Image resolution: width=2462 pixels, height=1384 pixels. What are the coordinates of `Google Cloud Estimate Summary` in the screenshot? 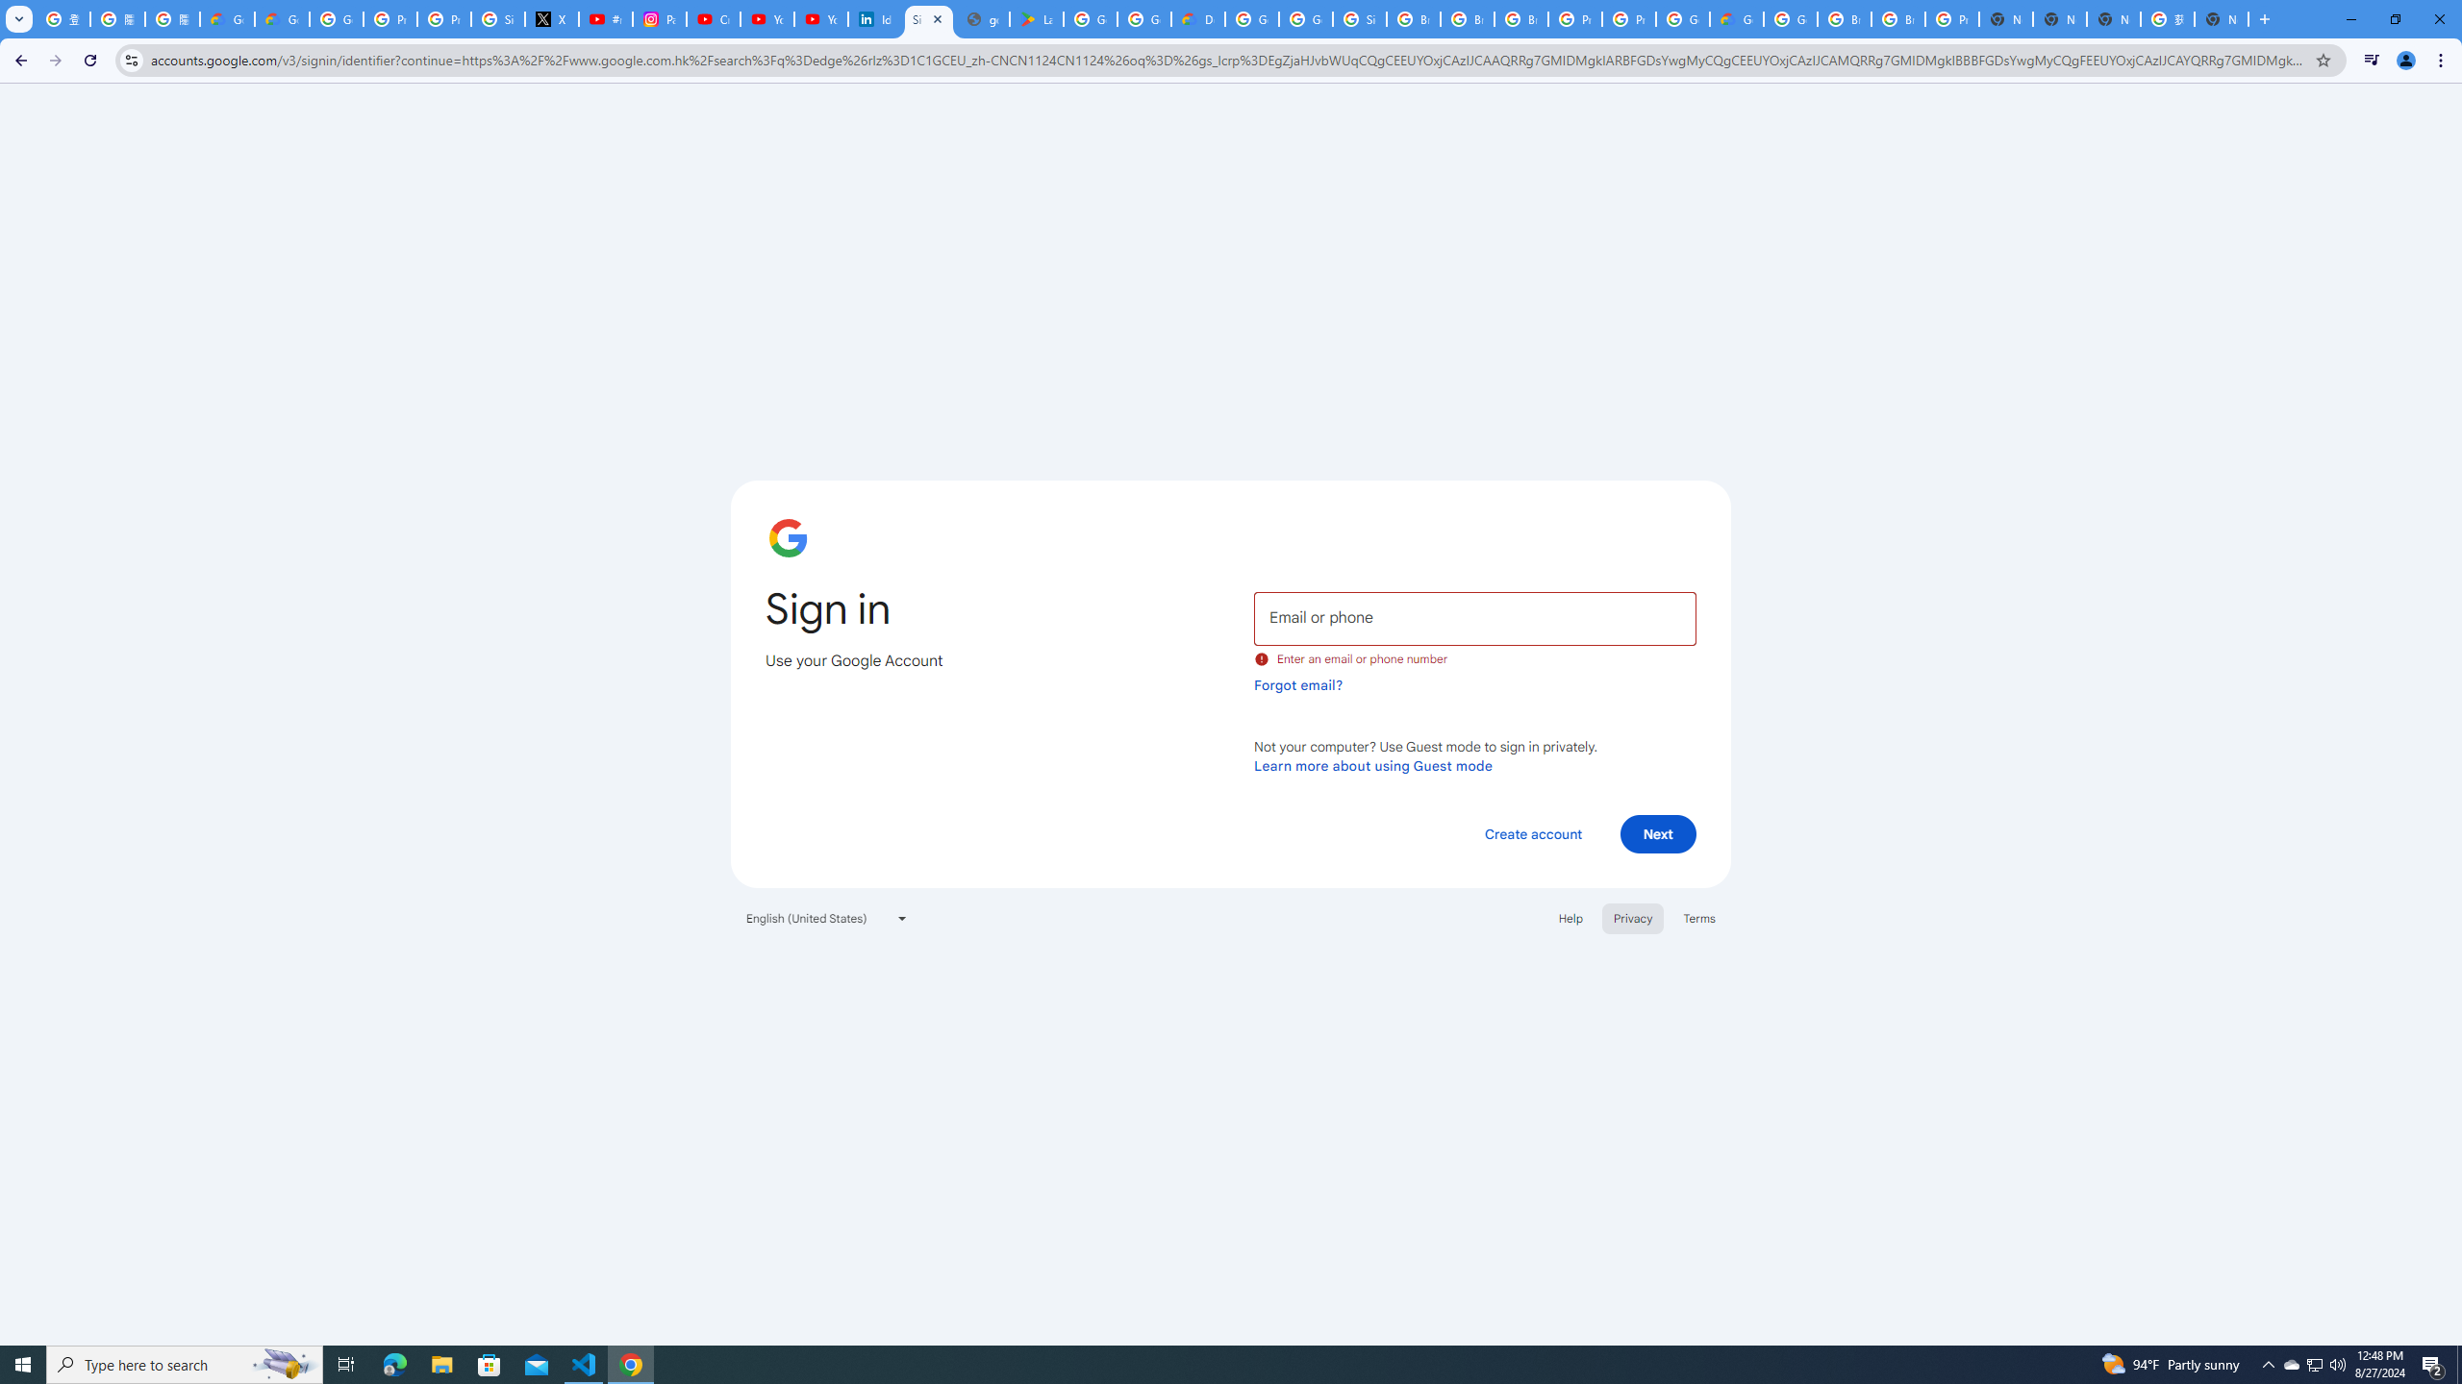 It's located at (1737, 19).